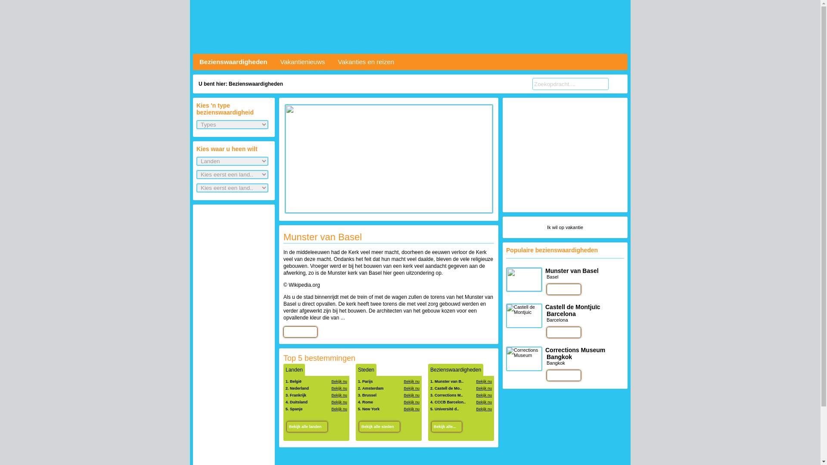 This screenshot has width=827, height=465. What do you see at coordinates (412, 381) in the screenshot?
I see `Bekijk nu` at bounding box center [412, 381].